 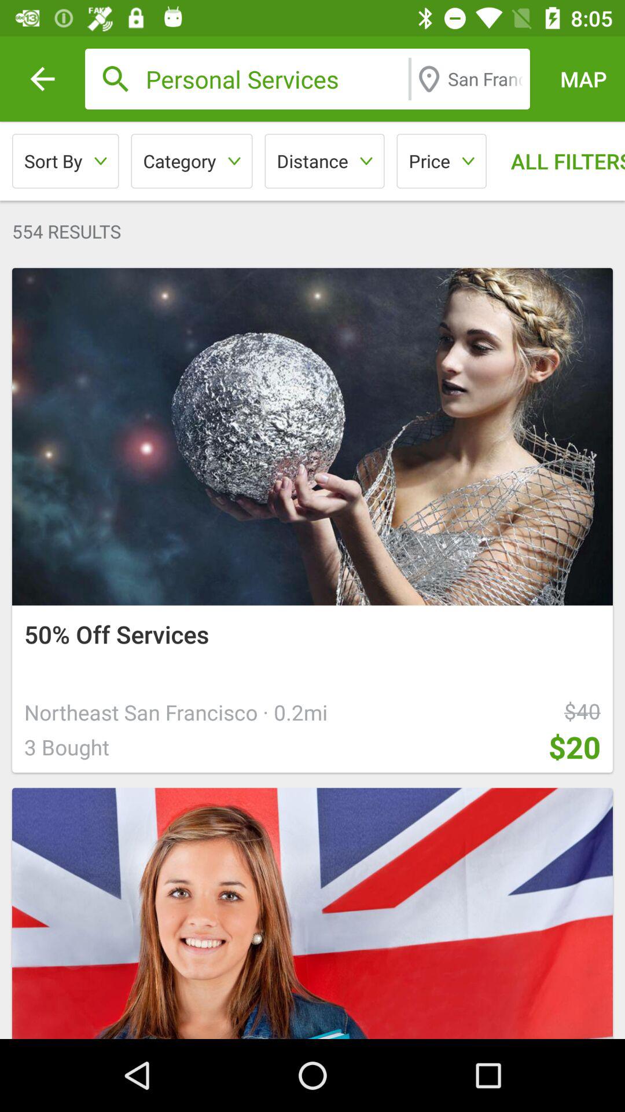 What do you see at coordinates (192, 161) in the screenshot?
I see `launch category icon` at bounding box center [192, 161].